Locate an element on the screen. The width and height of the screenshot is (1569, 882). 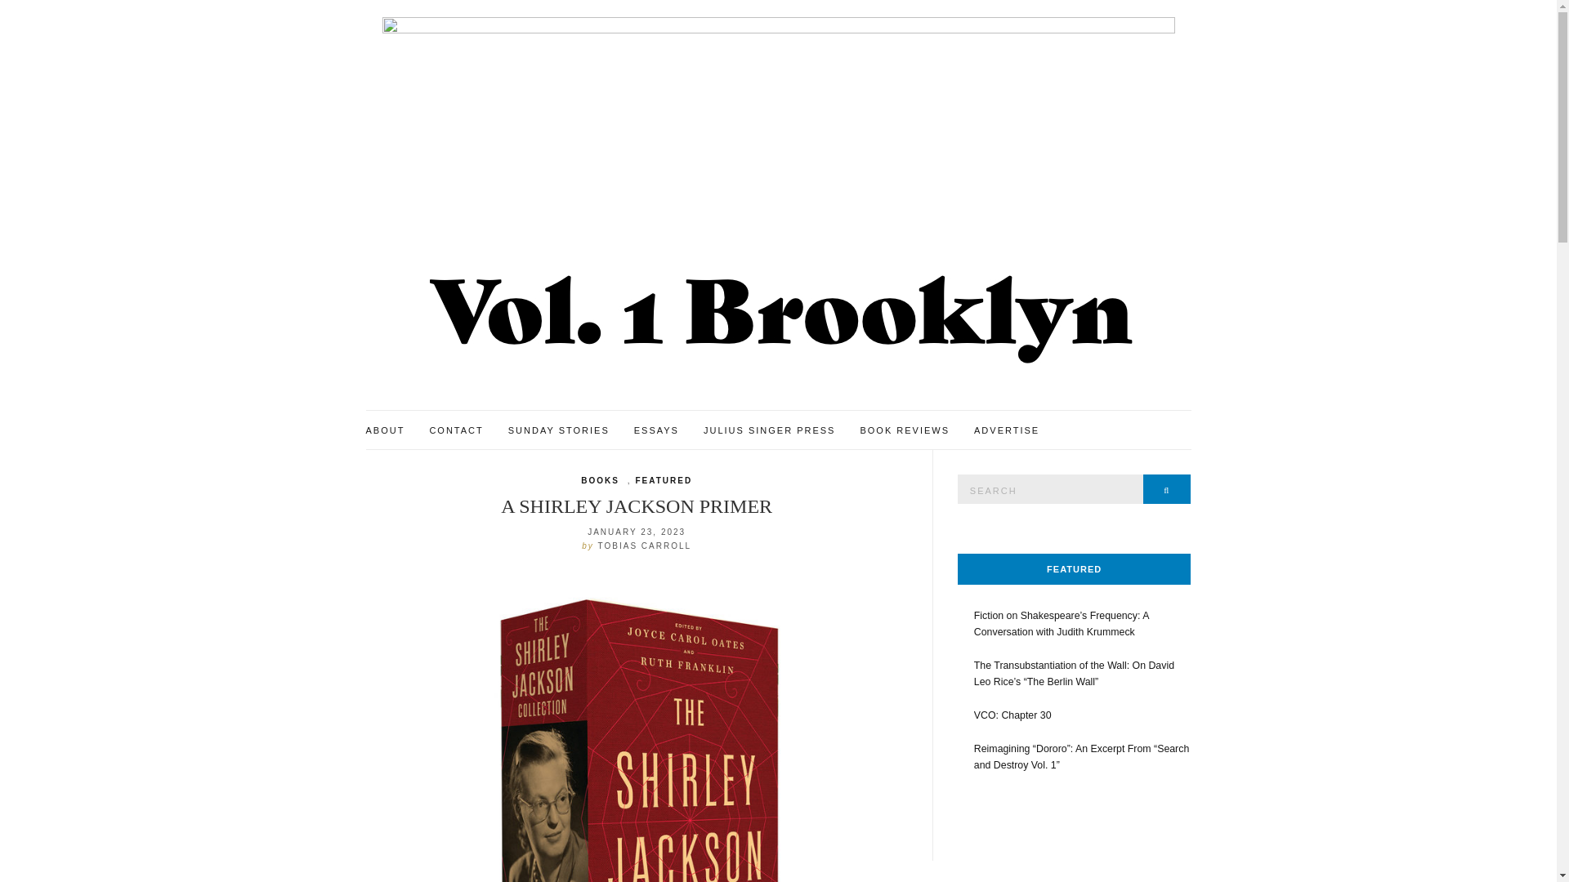
BOOKS is located at coordinates (600, 481).